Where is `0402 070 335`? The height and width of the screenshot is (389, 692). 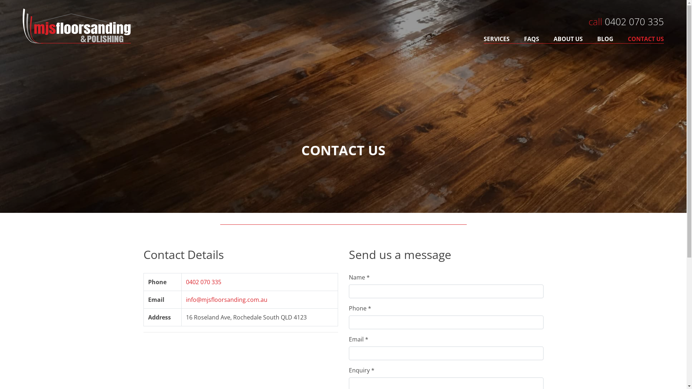
0402 070 335 is located at coordinates (634, 22).